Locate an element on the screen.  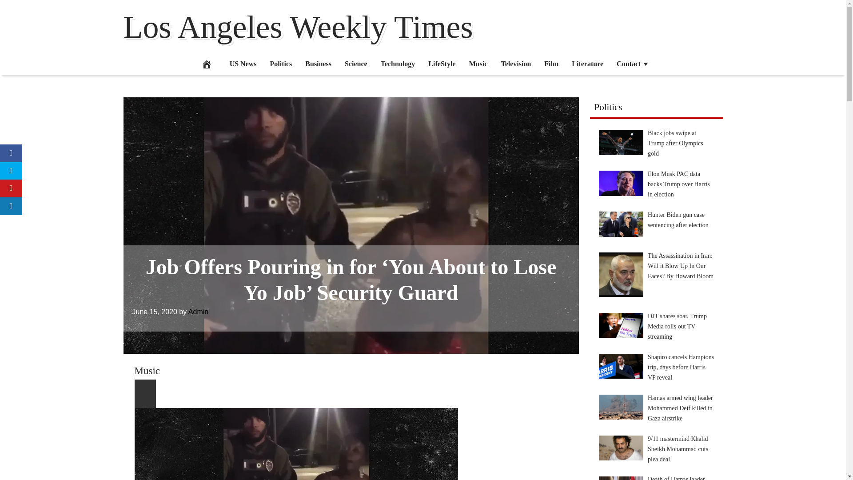
Shapiro cancels Hamptons trip, days before Harris VP reveal is located at coordinates (621, 366).